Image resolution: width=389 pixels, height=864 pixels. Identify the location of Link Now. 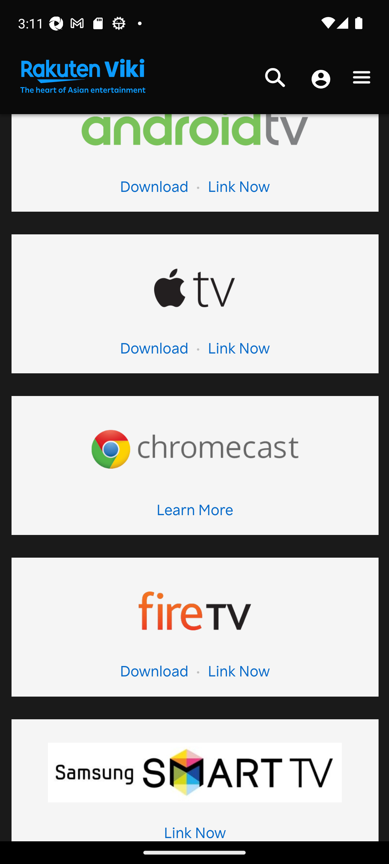
(238, 351).